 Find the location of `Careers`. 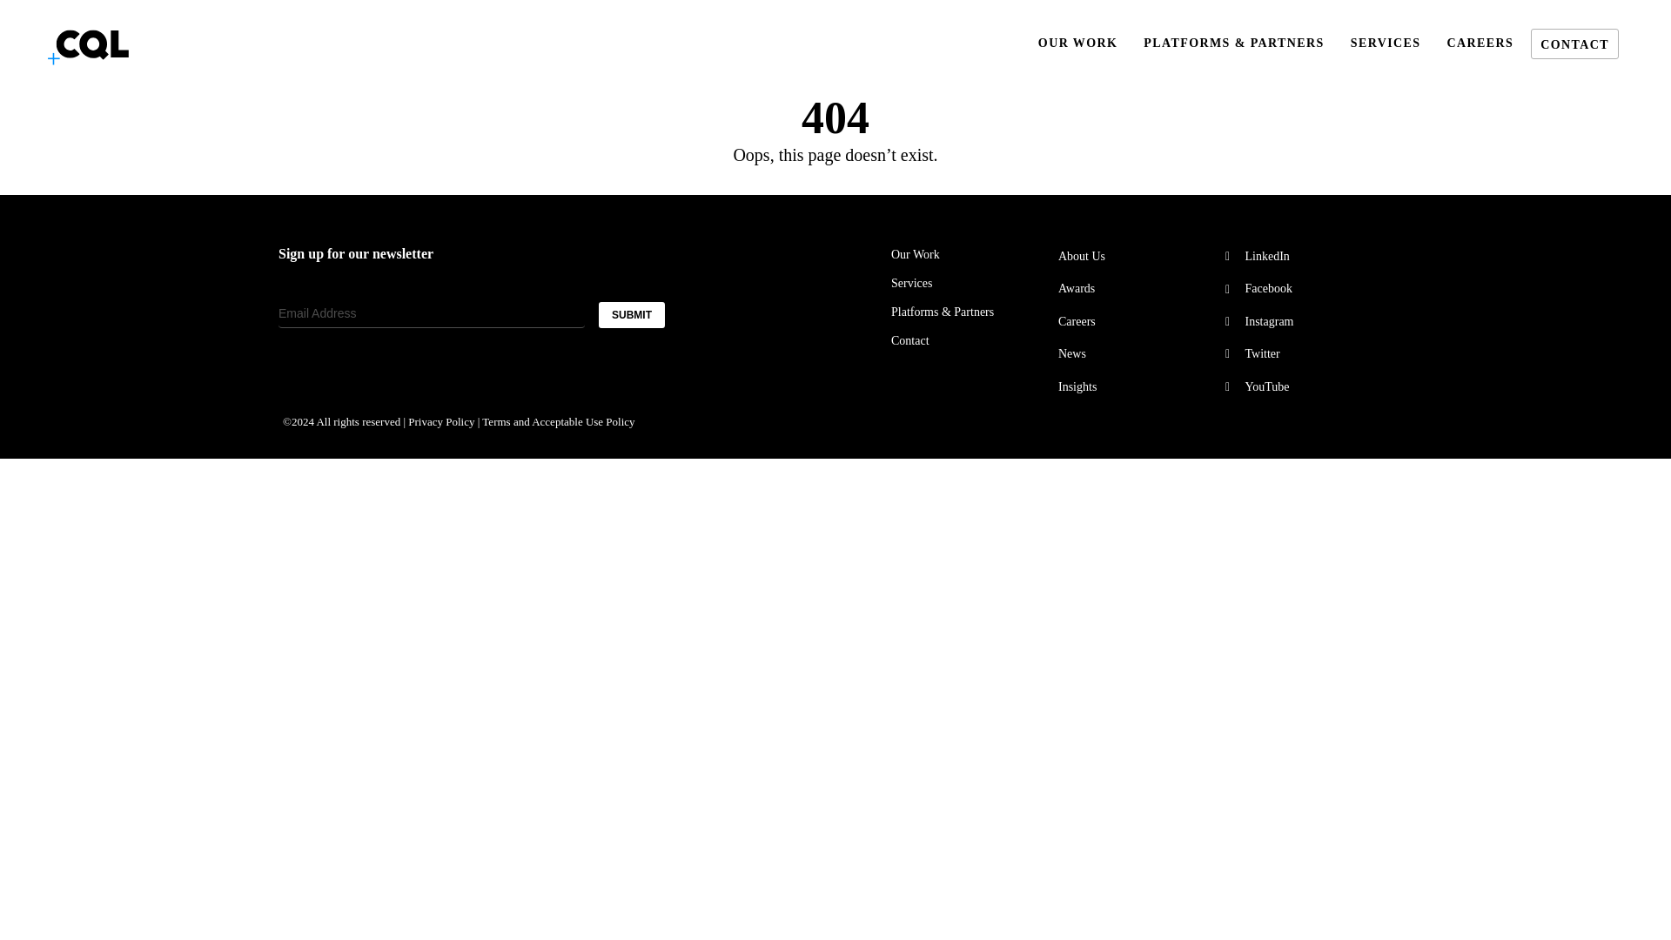

Careers is located at coordinates (1137, 322).